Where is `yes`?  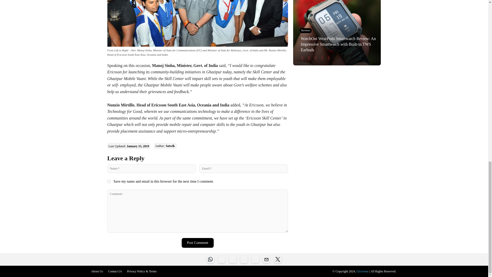
yes is located at coordinates (109, 181).